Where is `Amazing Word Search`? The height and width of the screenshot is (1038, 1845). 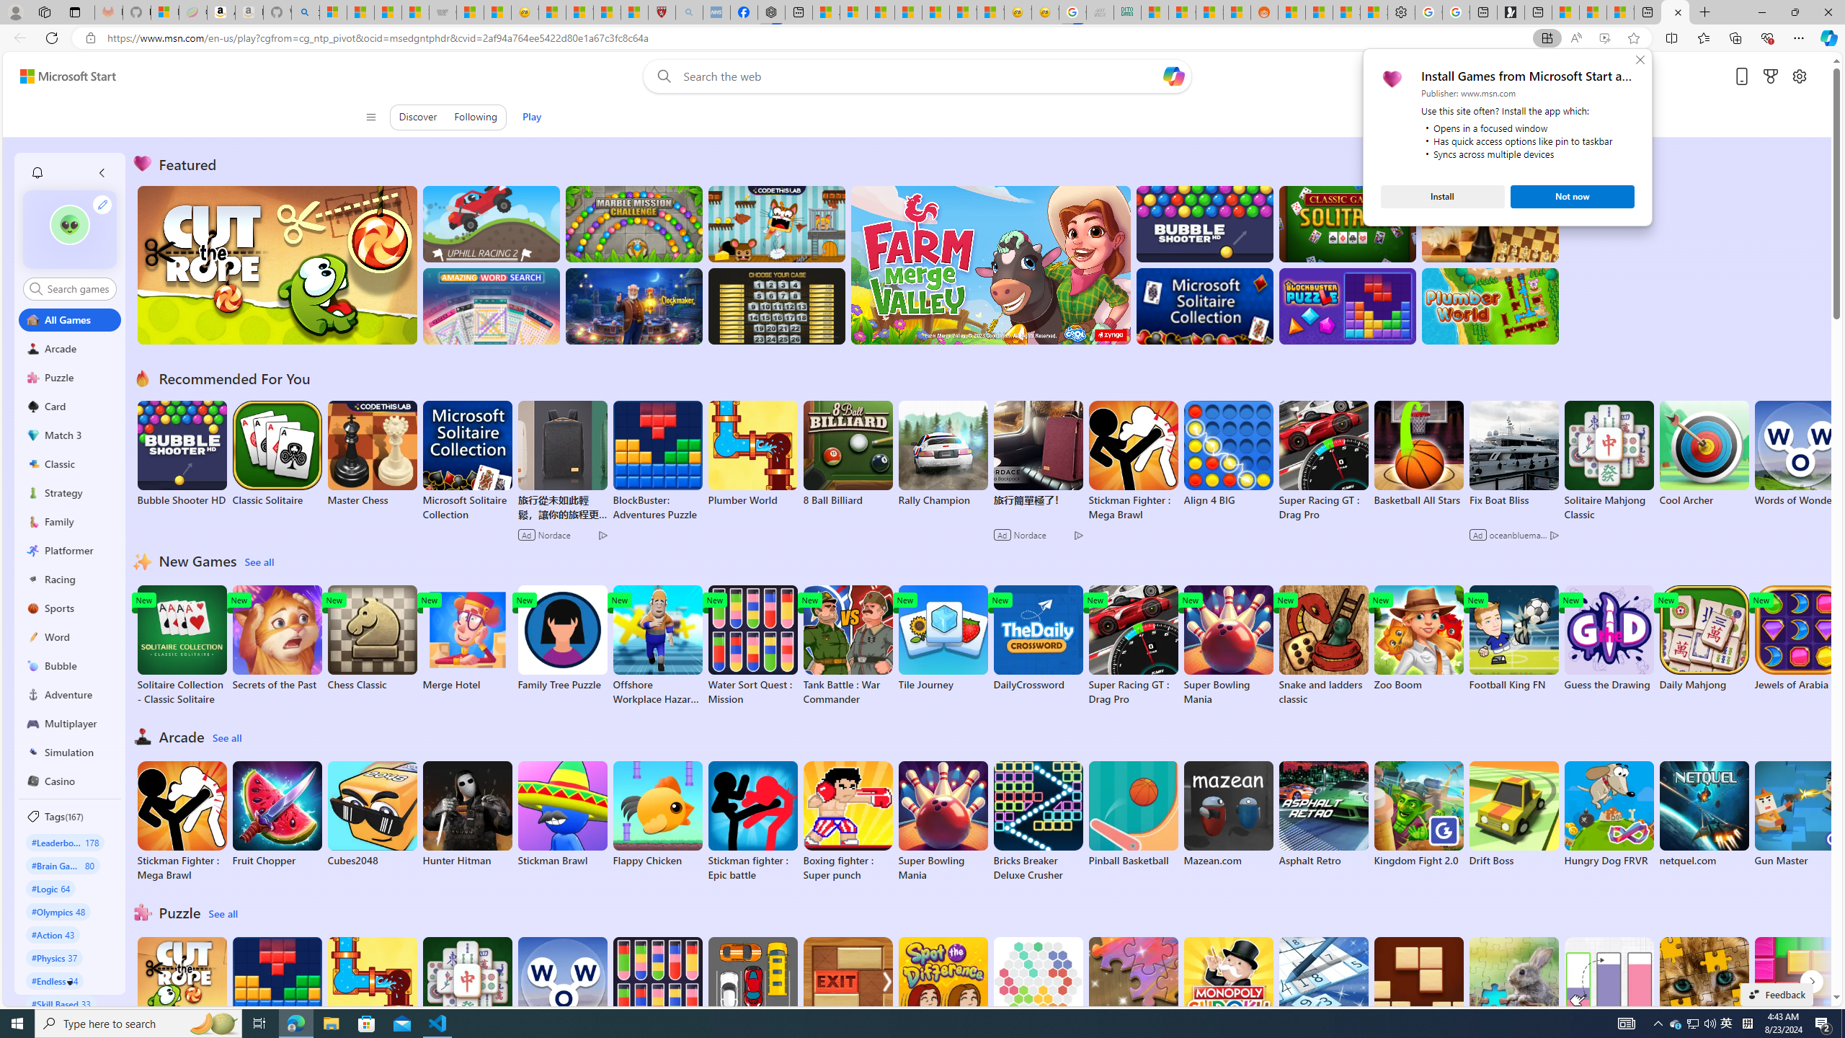 Amazing Word Search is located at coordinates (492, 306).